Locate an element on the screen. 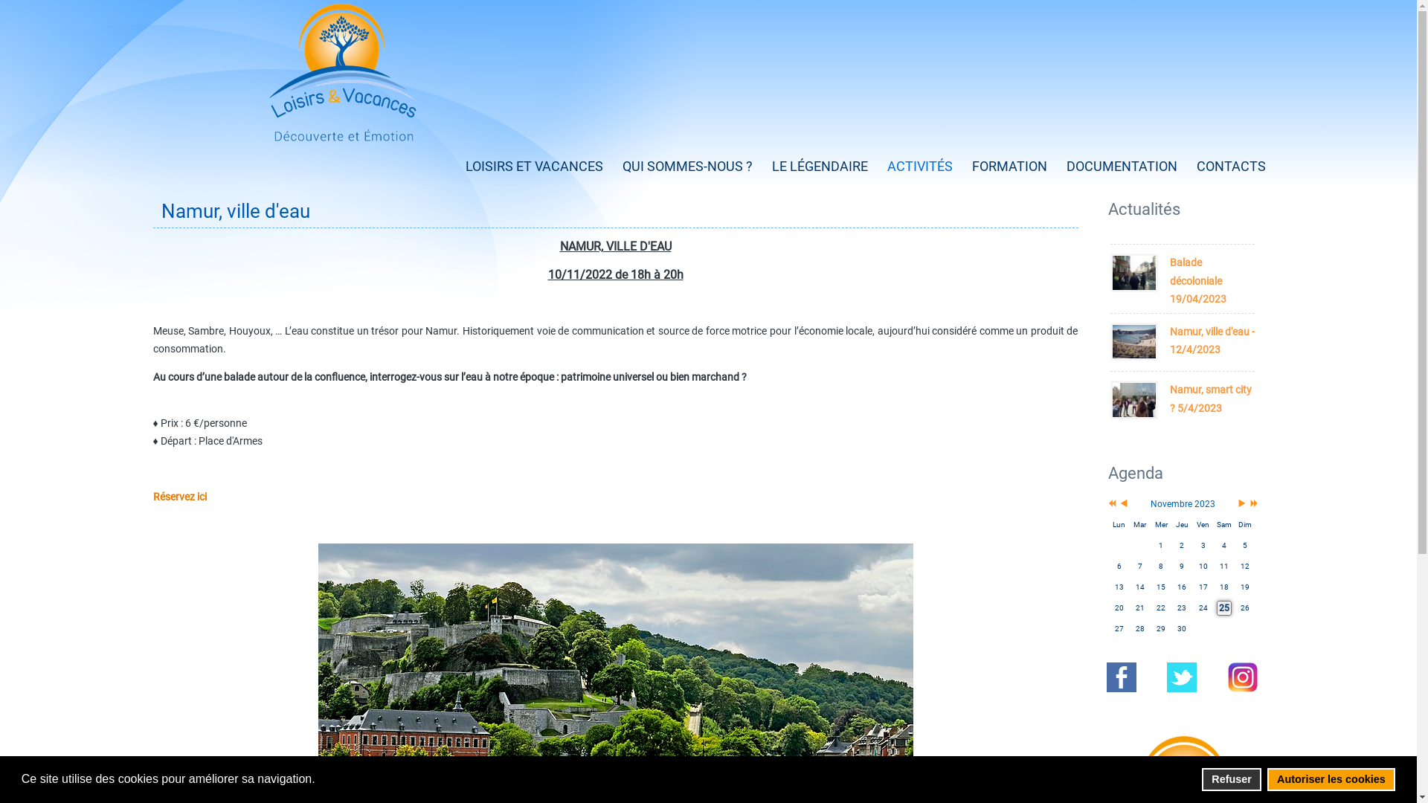  Namur, smart city ? 5/4/2023 is located at coordinates (1133, 400).